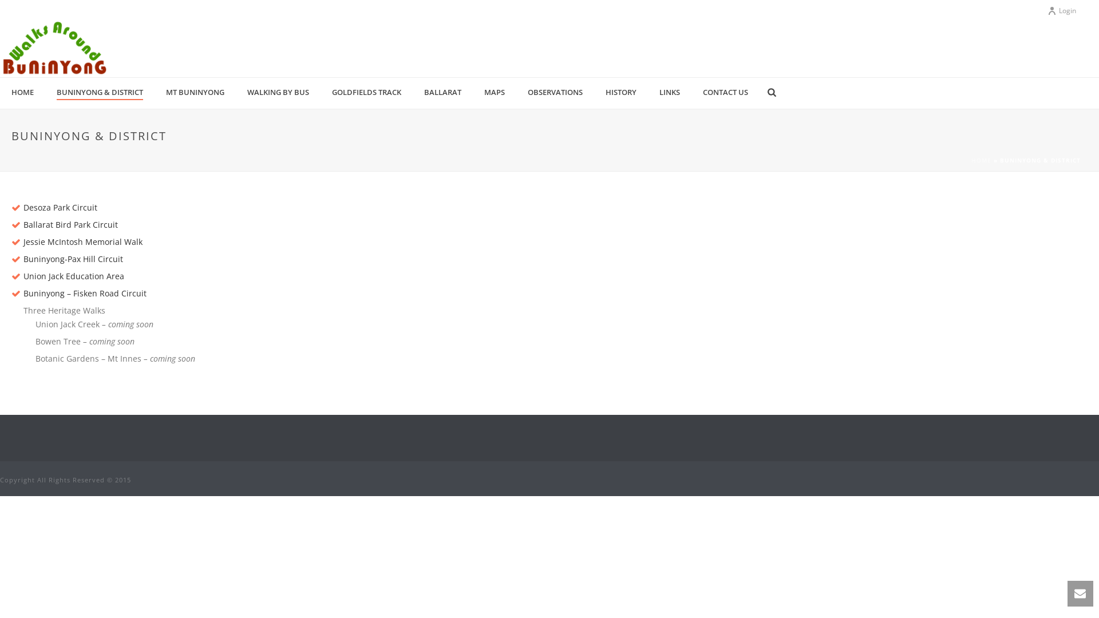  I want to click on OBSERVATIONS, so click(555, 93).